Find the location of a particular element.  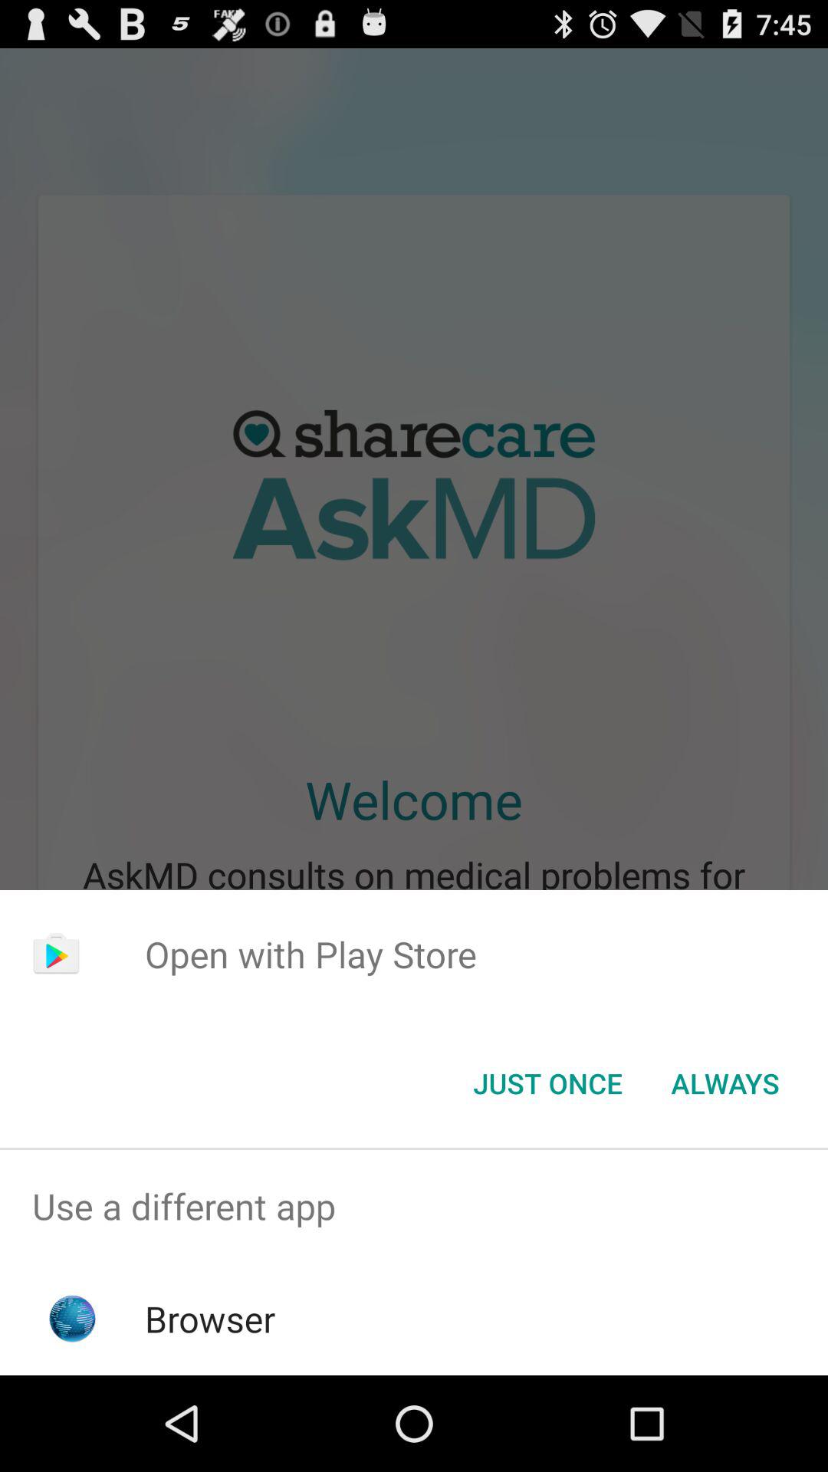

tap the icon above the browser icon is located at coordinates (414, 1207).